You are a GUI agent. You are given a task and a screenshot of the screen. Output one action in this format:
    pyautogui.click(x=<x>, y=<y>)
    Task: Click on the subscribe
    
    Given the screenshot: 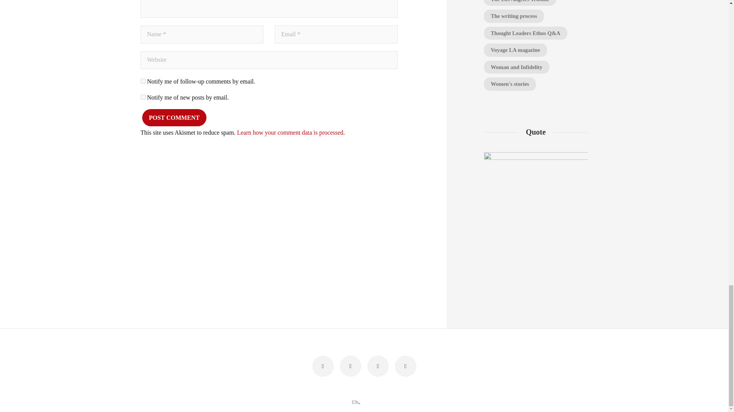 What is the action you would take?
    pyautogui.click(x=143, y=81)
    